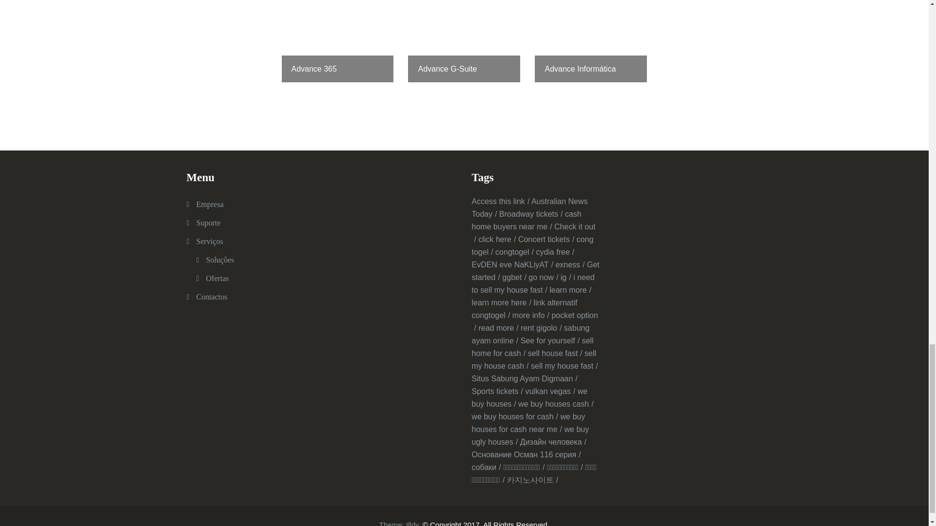  Describe the element at coordinates (337, 41) in the screenshot. I see `Advance 365` at that location.